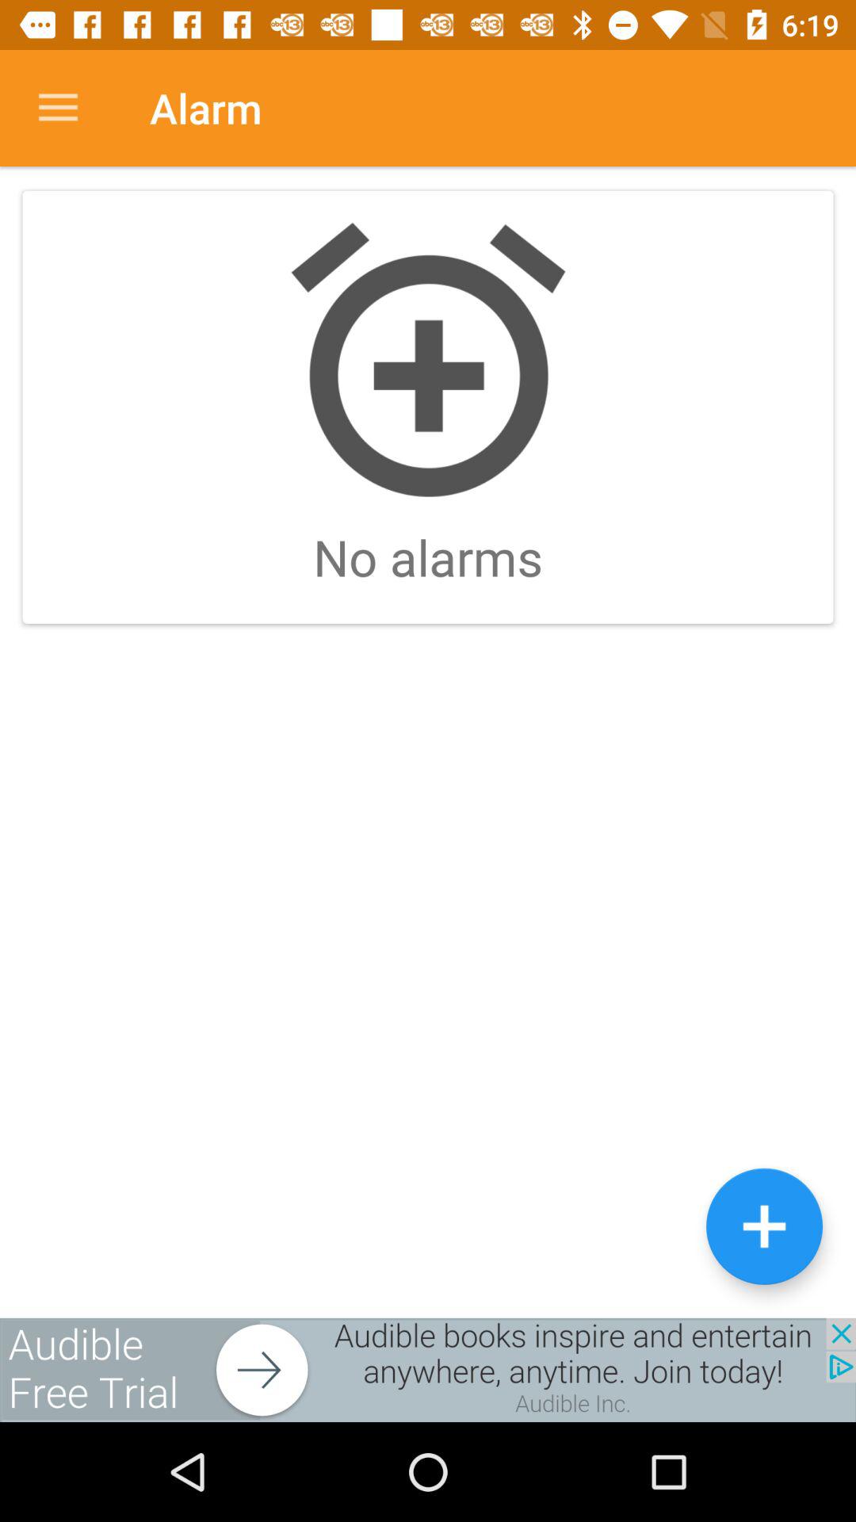 The image size is (856, 1522). Describe the element at coordinates (764, 1226) in the screenshot. I see `add alarm` at that location.